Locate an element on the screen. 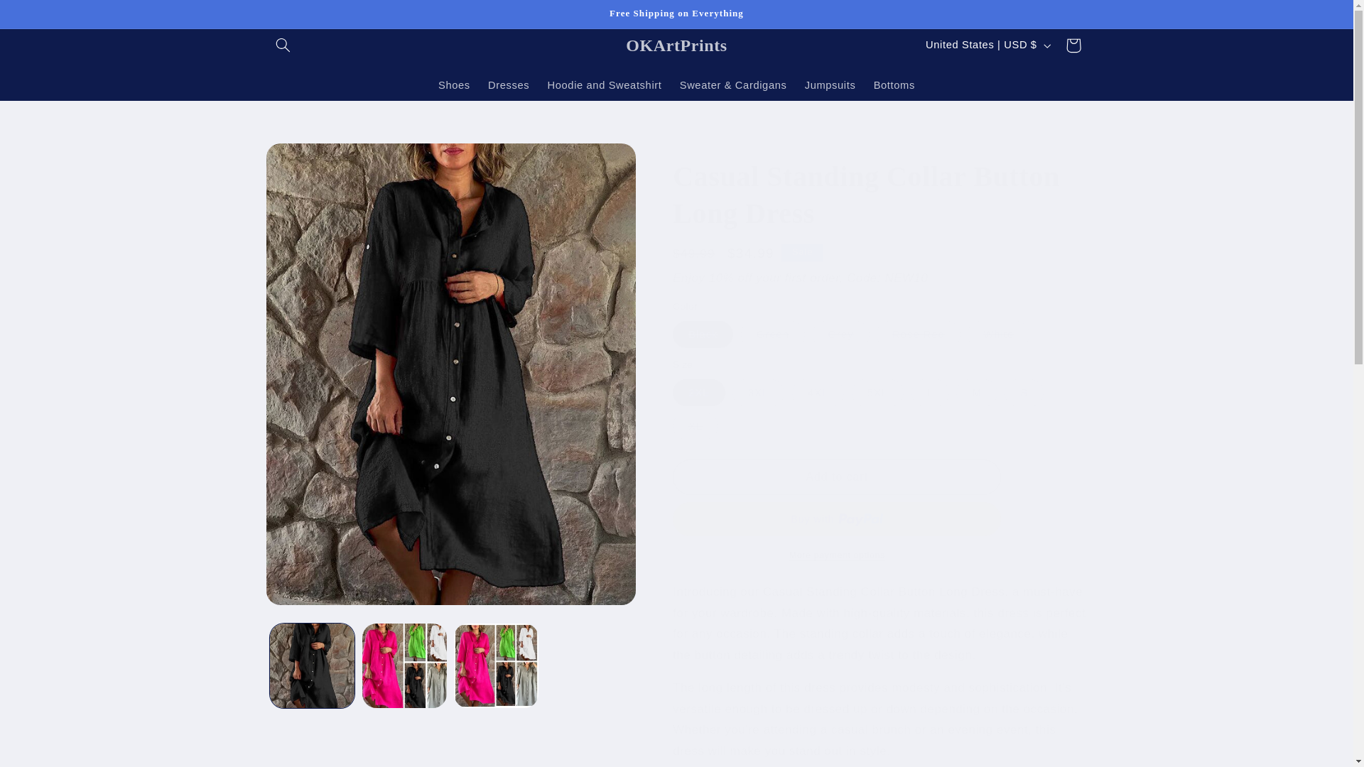  Bottoms is located at coordinates (894, 85).